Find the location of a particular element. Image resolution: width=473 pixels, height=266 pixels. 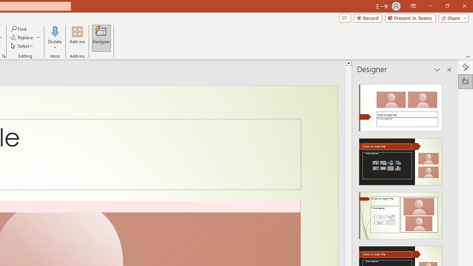

Replace... is located at coordinates (22, 38).